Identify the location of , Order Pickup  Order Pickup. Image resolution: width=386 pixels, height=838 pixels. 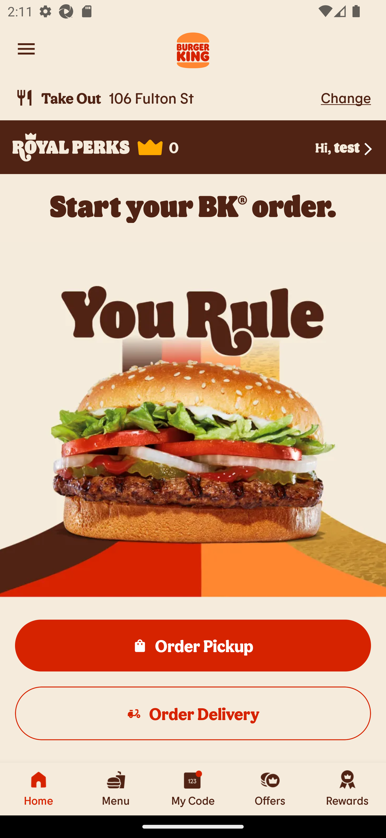
(193, 645).